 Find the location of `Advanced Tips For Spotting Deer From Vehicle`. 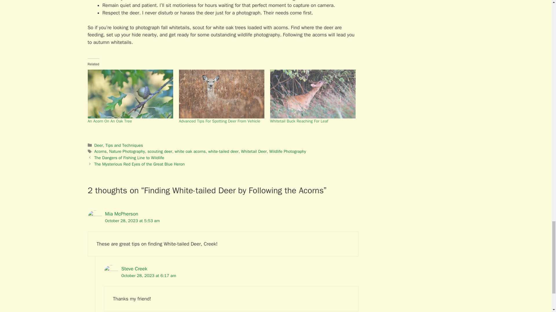

Advanced Tips For Spotting Deer From Vehicle is located at coordinates (220, 121).